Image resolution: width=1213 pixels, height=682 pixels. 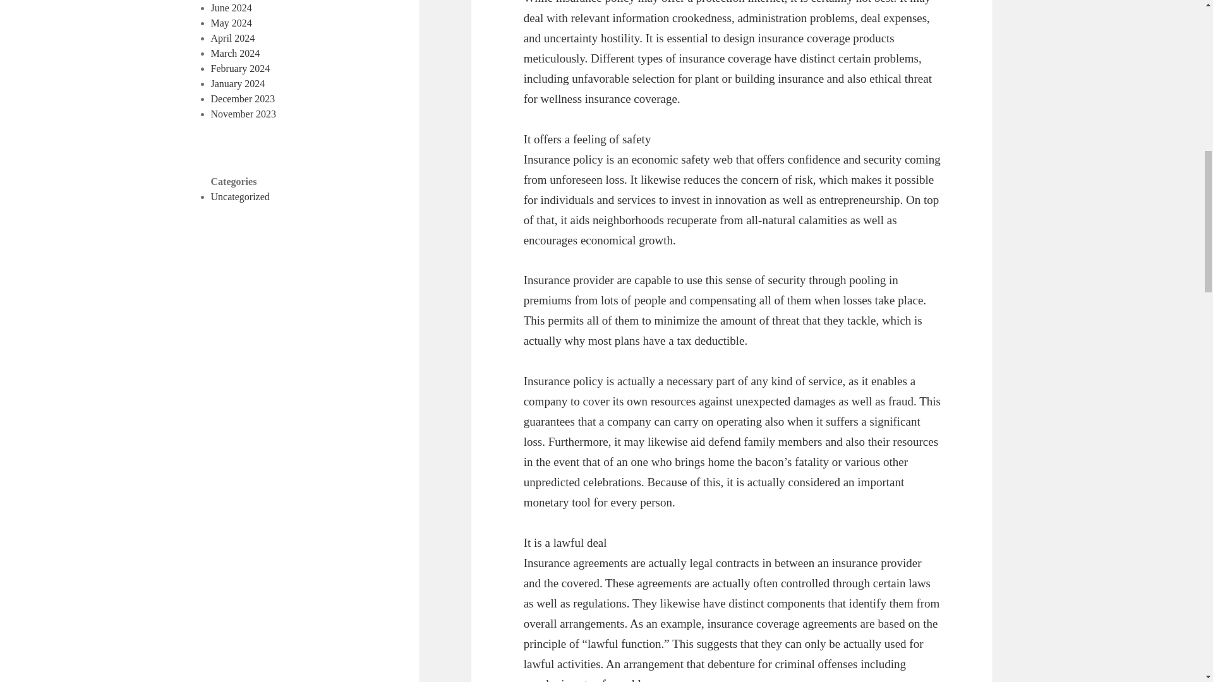 What do you see at coordinates (231, 23) in the screenshot?
I see `May 2024` at bounding box center [231, 23].